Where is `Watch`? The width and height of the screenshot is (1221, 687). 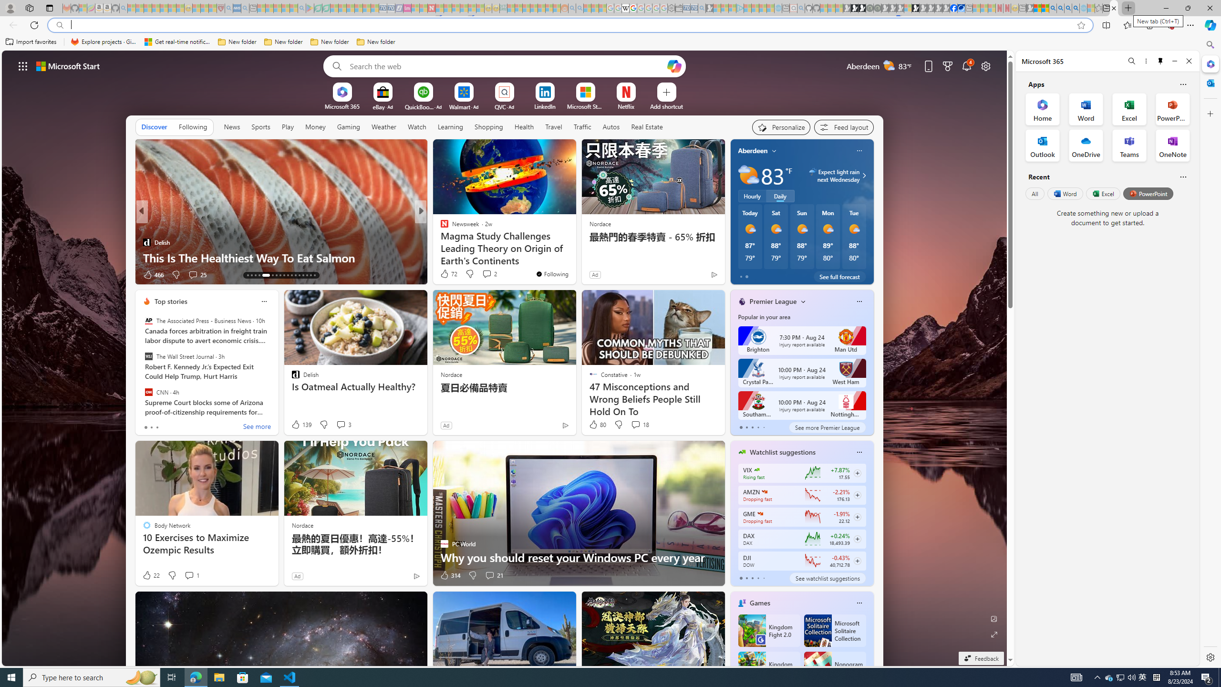
Watch is located at coordinates (417, 126).